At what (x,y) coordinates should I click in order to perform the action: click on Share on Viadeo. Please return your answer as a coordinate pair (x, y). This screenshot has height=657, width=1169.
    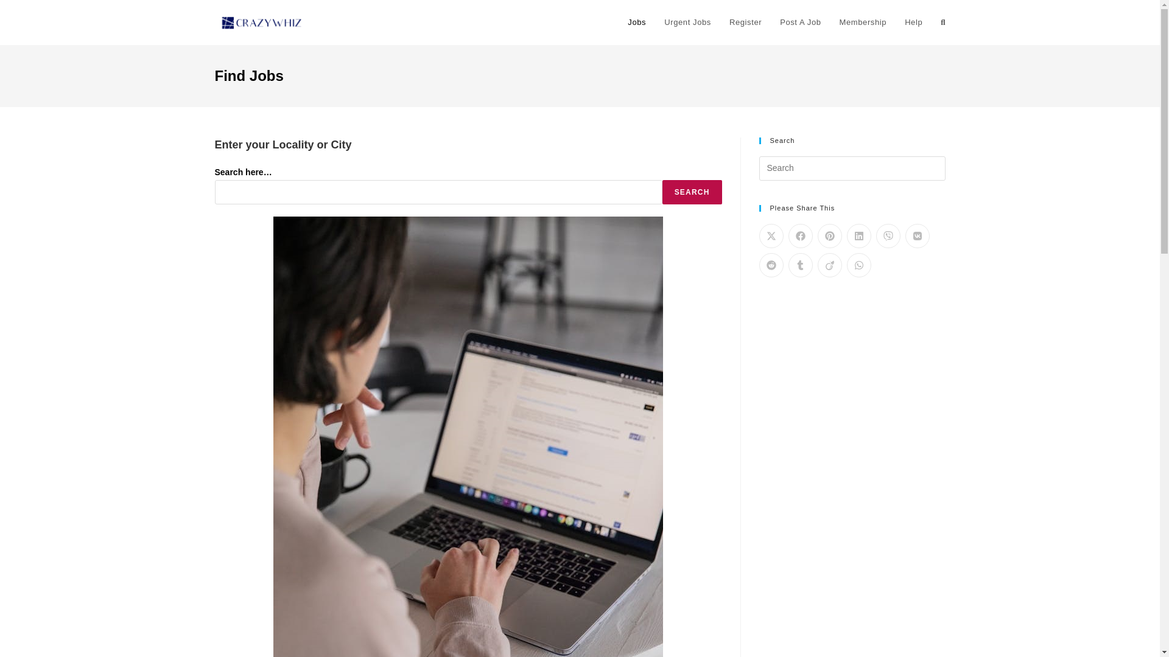
    Looking at the image, I should click on (829, 265).